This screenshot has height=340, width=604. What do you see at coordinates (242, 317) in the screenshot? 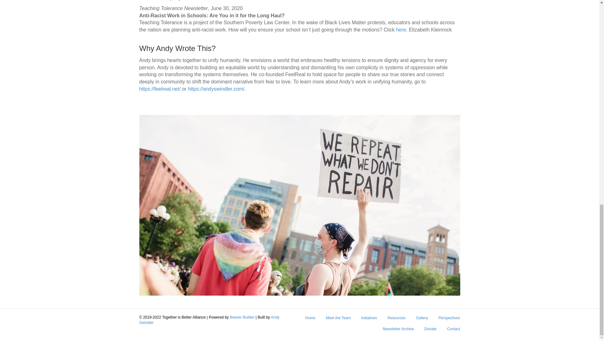
I see `Beaver Builder` at bounding box center [242, 317].